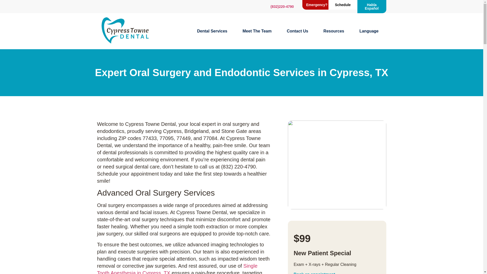  I want to click on Emergency?, so click(317, 5).